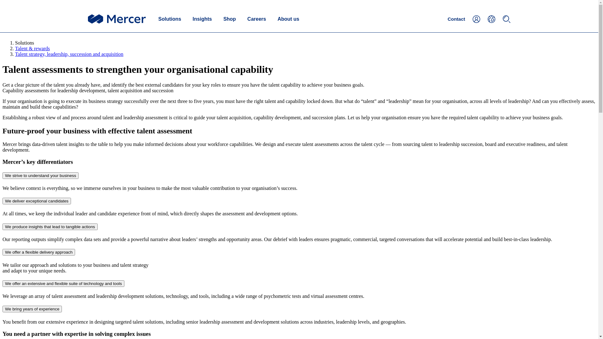 This screenshot has height=339, width=603. Describe the element at coordinates (288, 19) in the screenshot. I see `About us` at that location.